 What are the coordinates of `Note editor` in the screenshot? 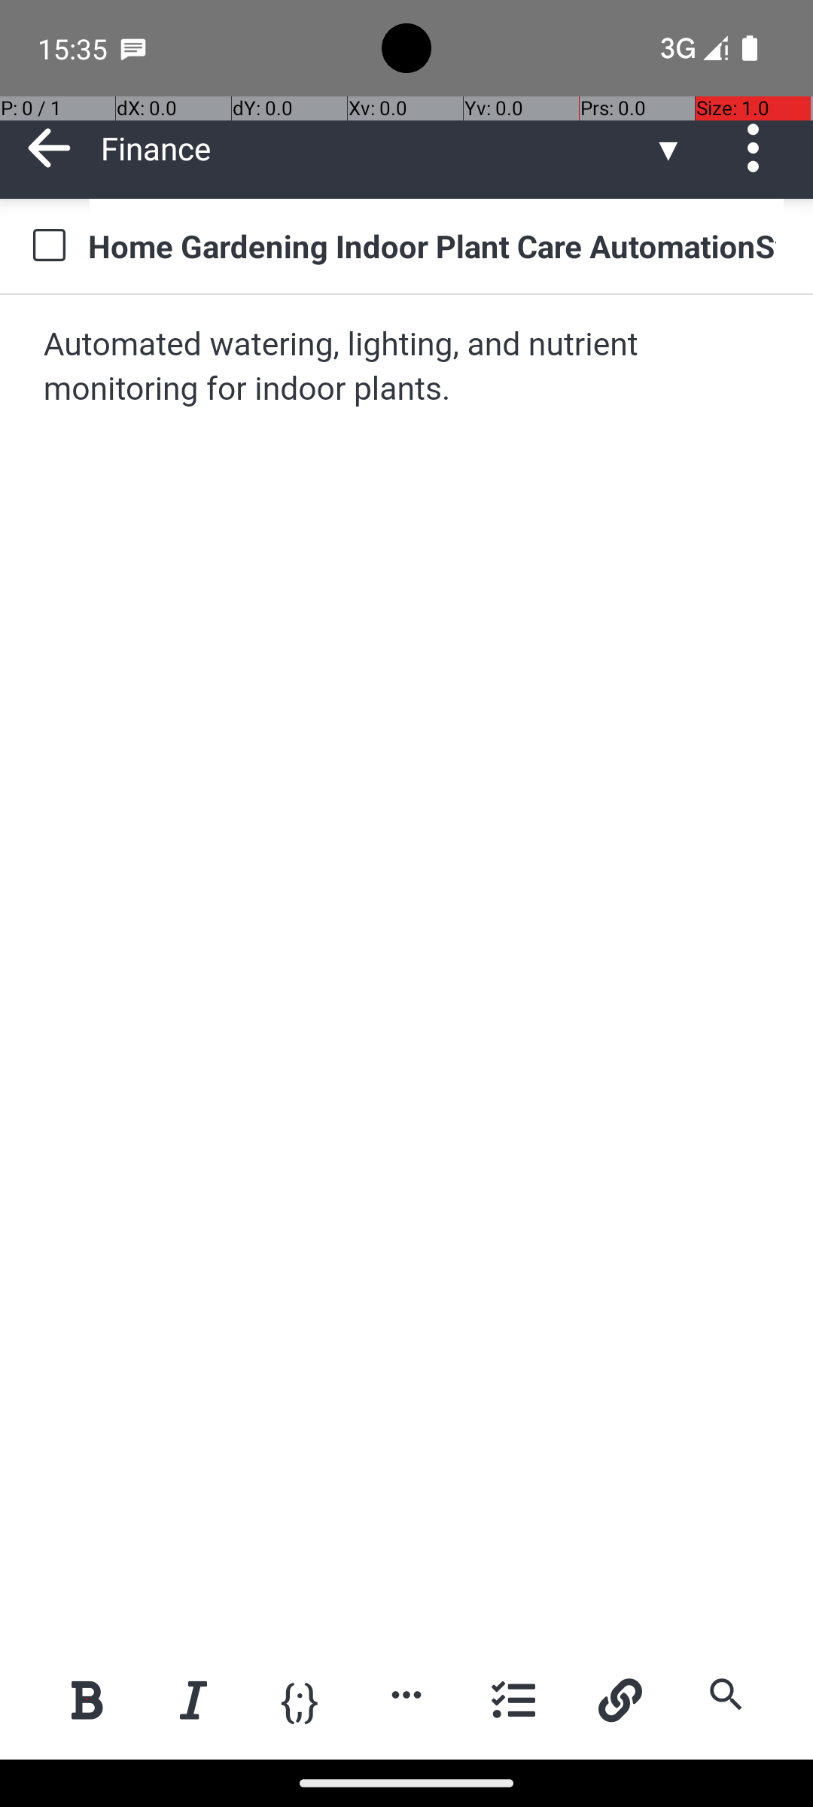 It's located at (408, 970).